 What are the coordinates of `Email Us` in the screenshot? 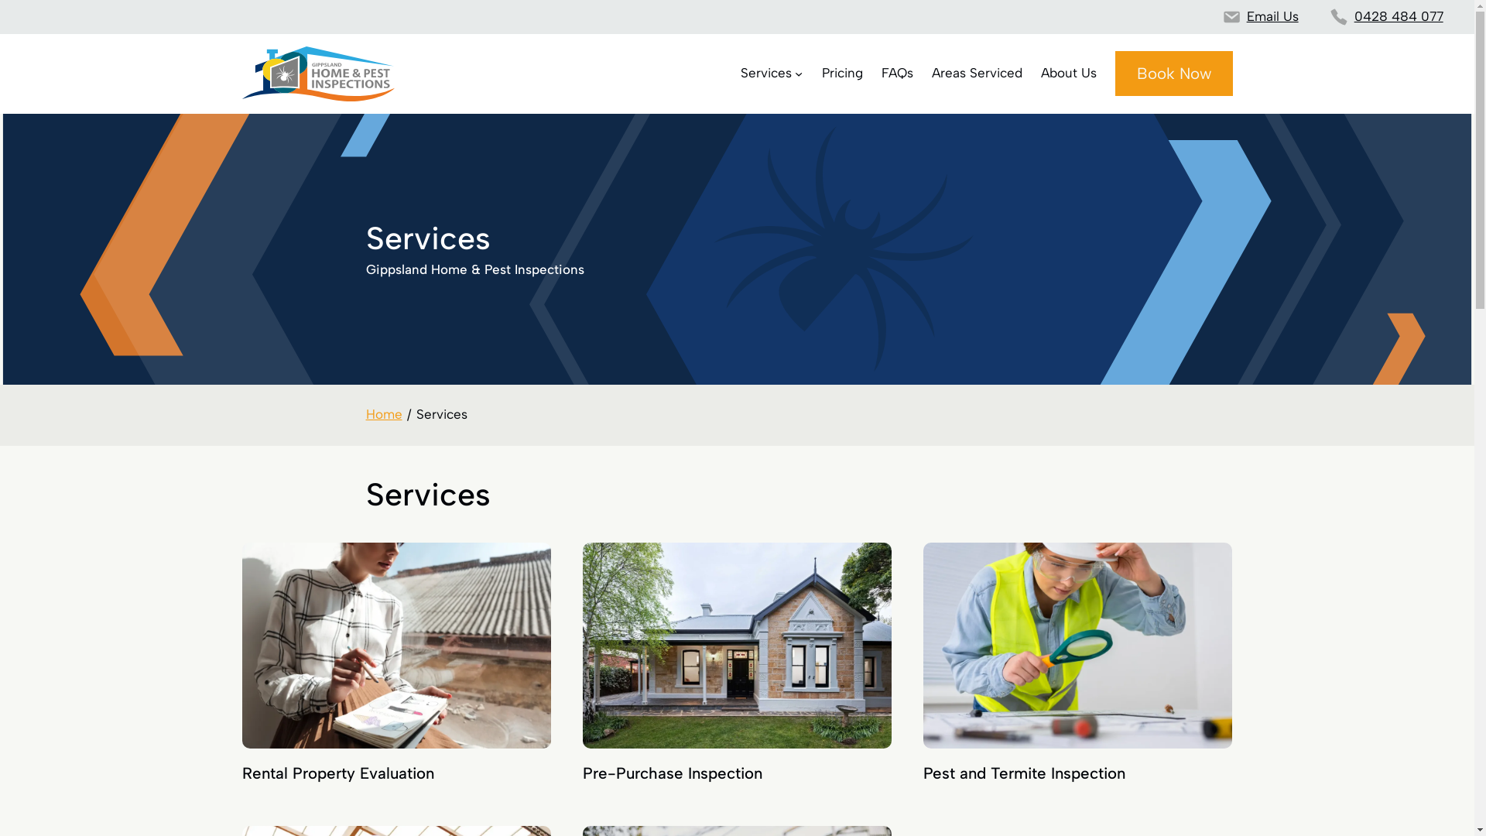 It's located at (1272, 16).